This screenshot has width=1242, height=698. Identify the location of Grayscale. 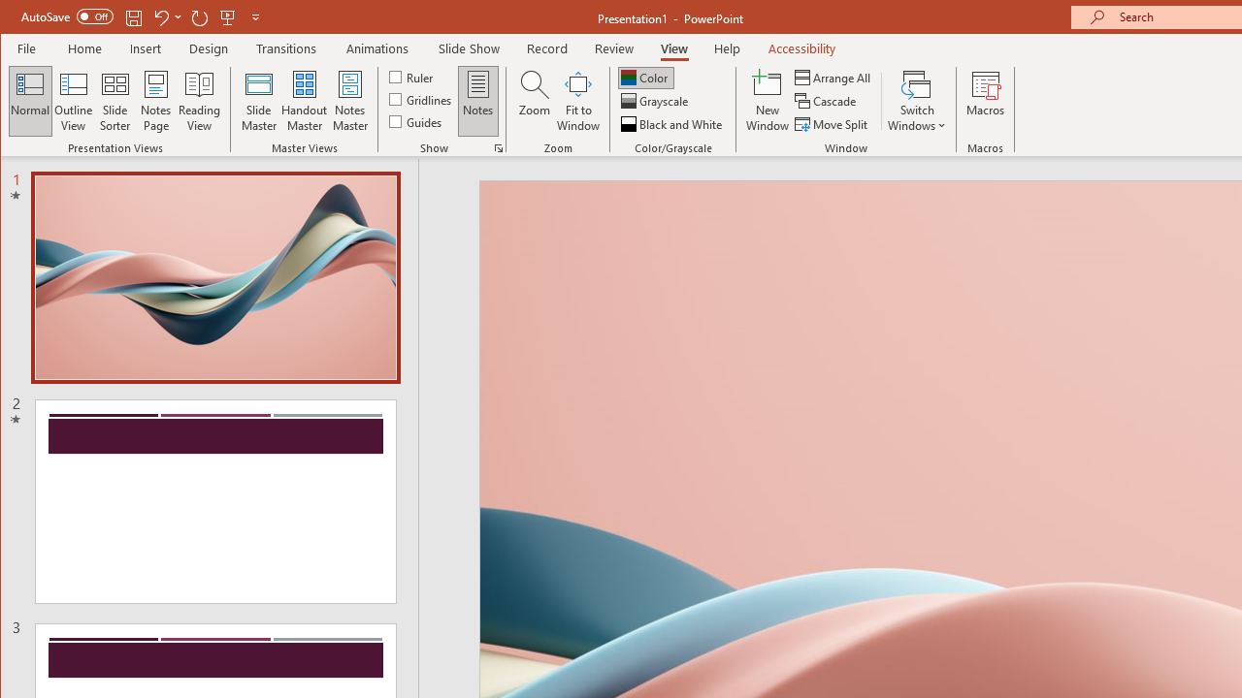
(656, 101).